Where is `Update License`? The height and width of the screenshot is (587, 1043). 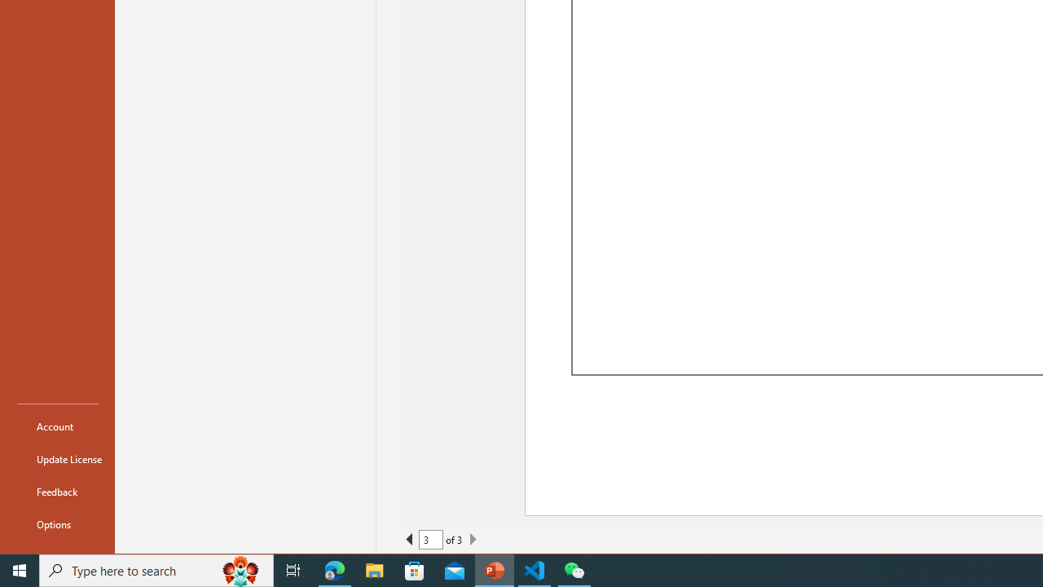 Update License is located at coordinates (57, 458).